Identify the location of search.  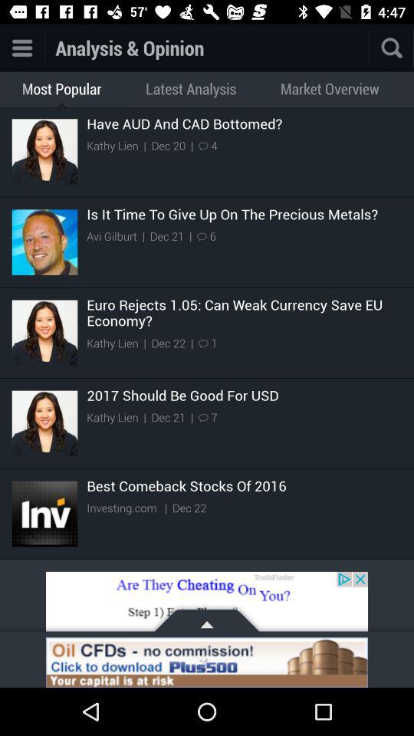
(392, 48).